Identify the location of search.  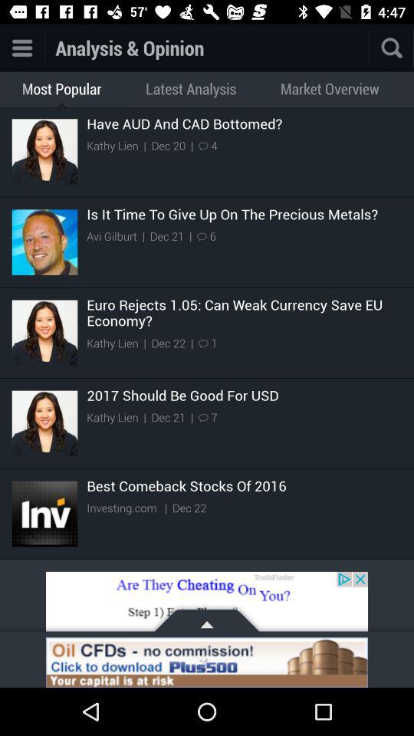
(392, 48).